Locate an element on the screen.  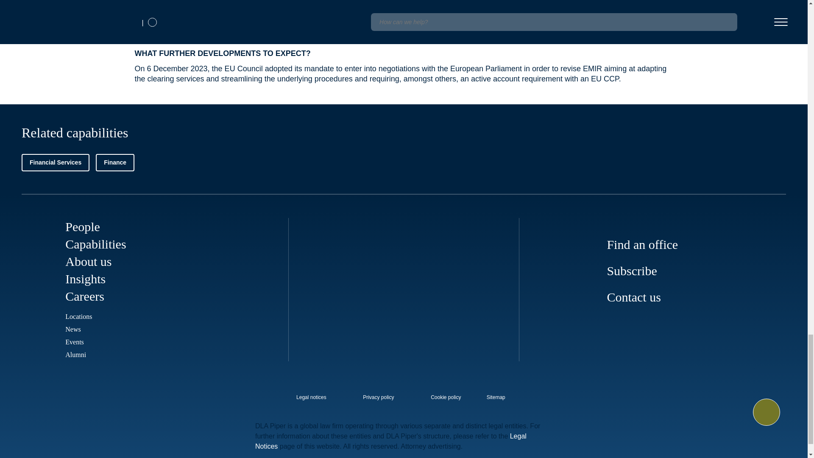
About us is located at coordinates (88, 261).